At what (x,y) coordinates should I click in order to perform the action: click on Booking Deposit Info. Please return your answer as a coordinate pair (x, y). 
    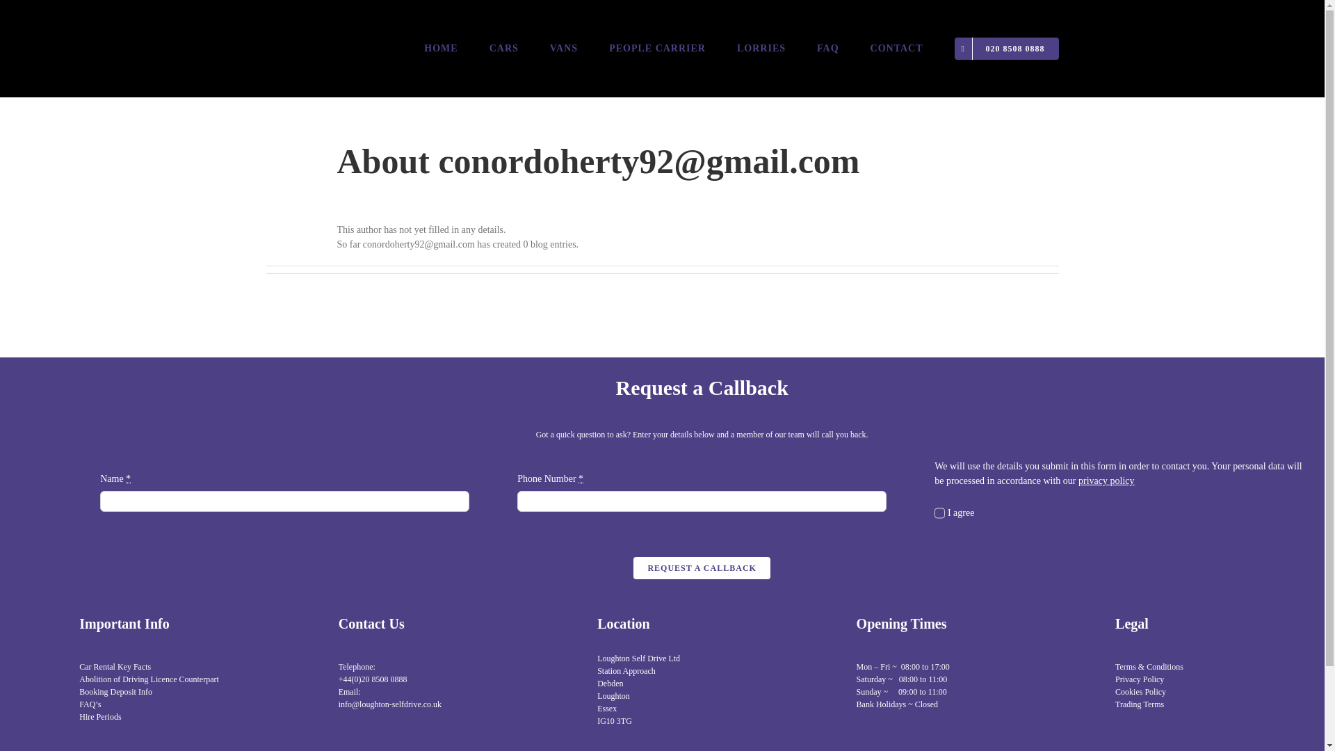
    Looking at the image, I should click on (115, 692).